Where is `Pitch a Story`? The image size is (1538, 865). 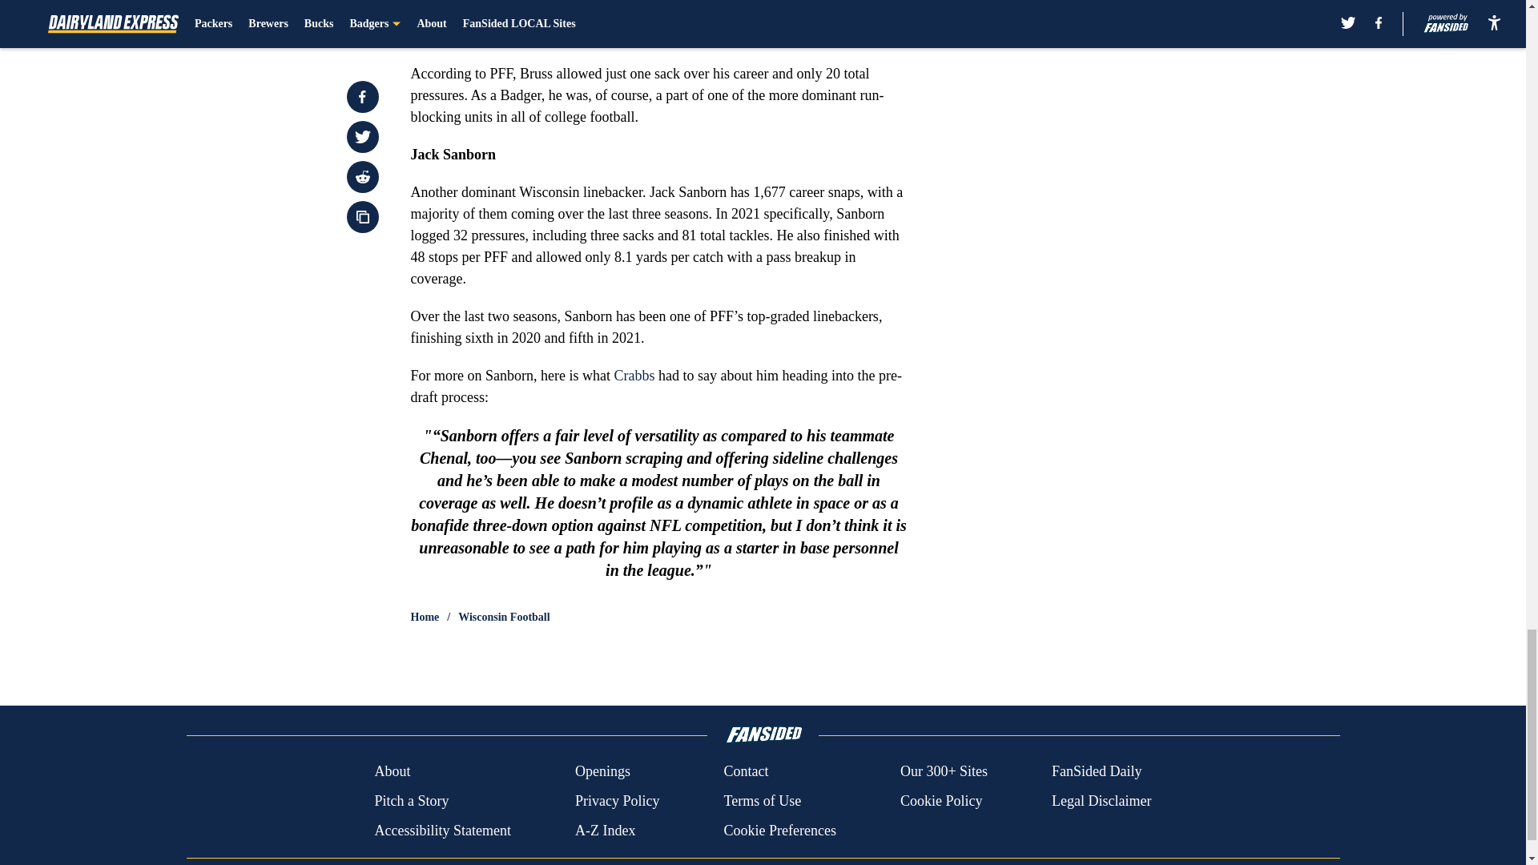 Pitch a Story is located at coordinates (411, 801).